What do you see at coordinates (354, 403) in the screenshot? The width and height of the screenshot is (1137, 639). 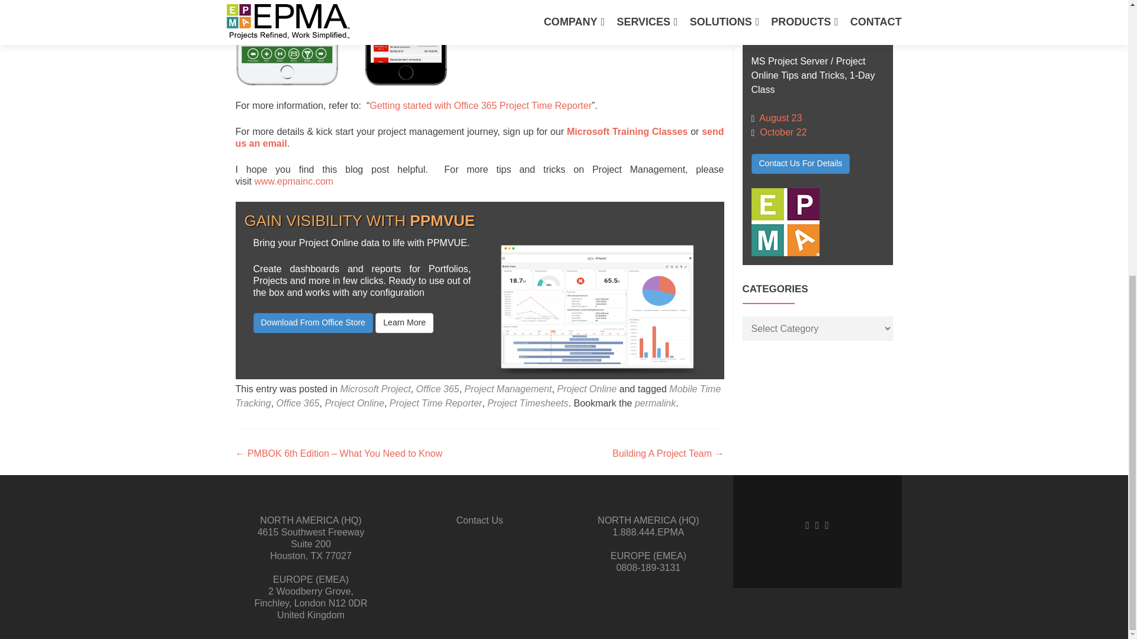 I see `Project Online` at bounding box center [354, 403].